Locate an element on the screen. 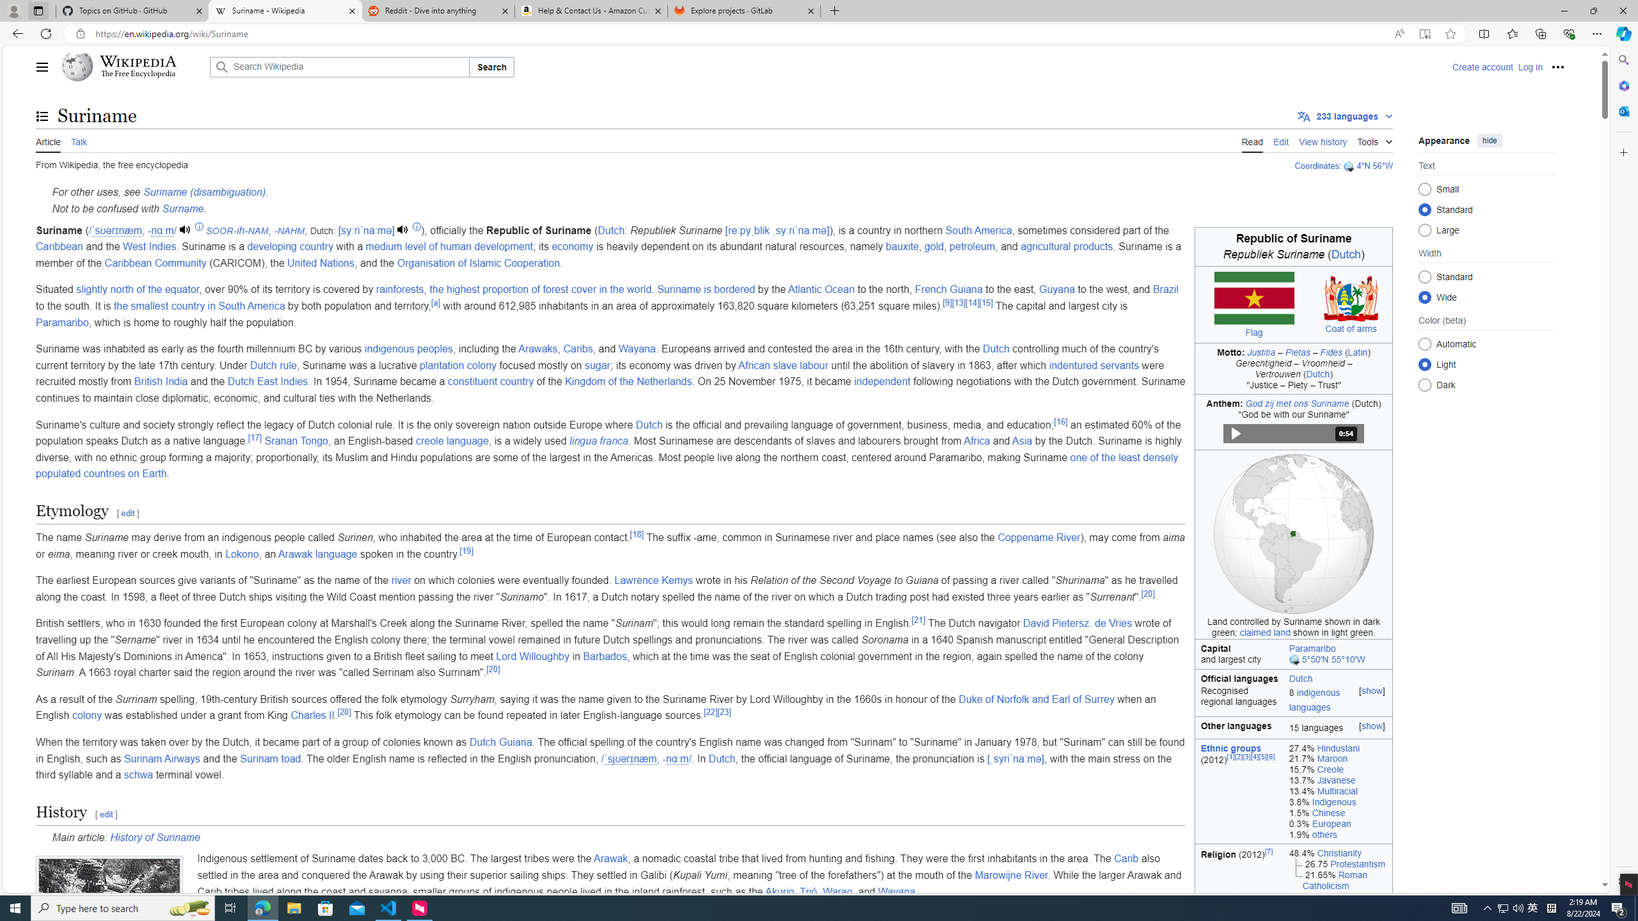 This screenshot has width=1638, height=921. Arawak is located at coordinates (610, 858).